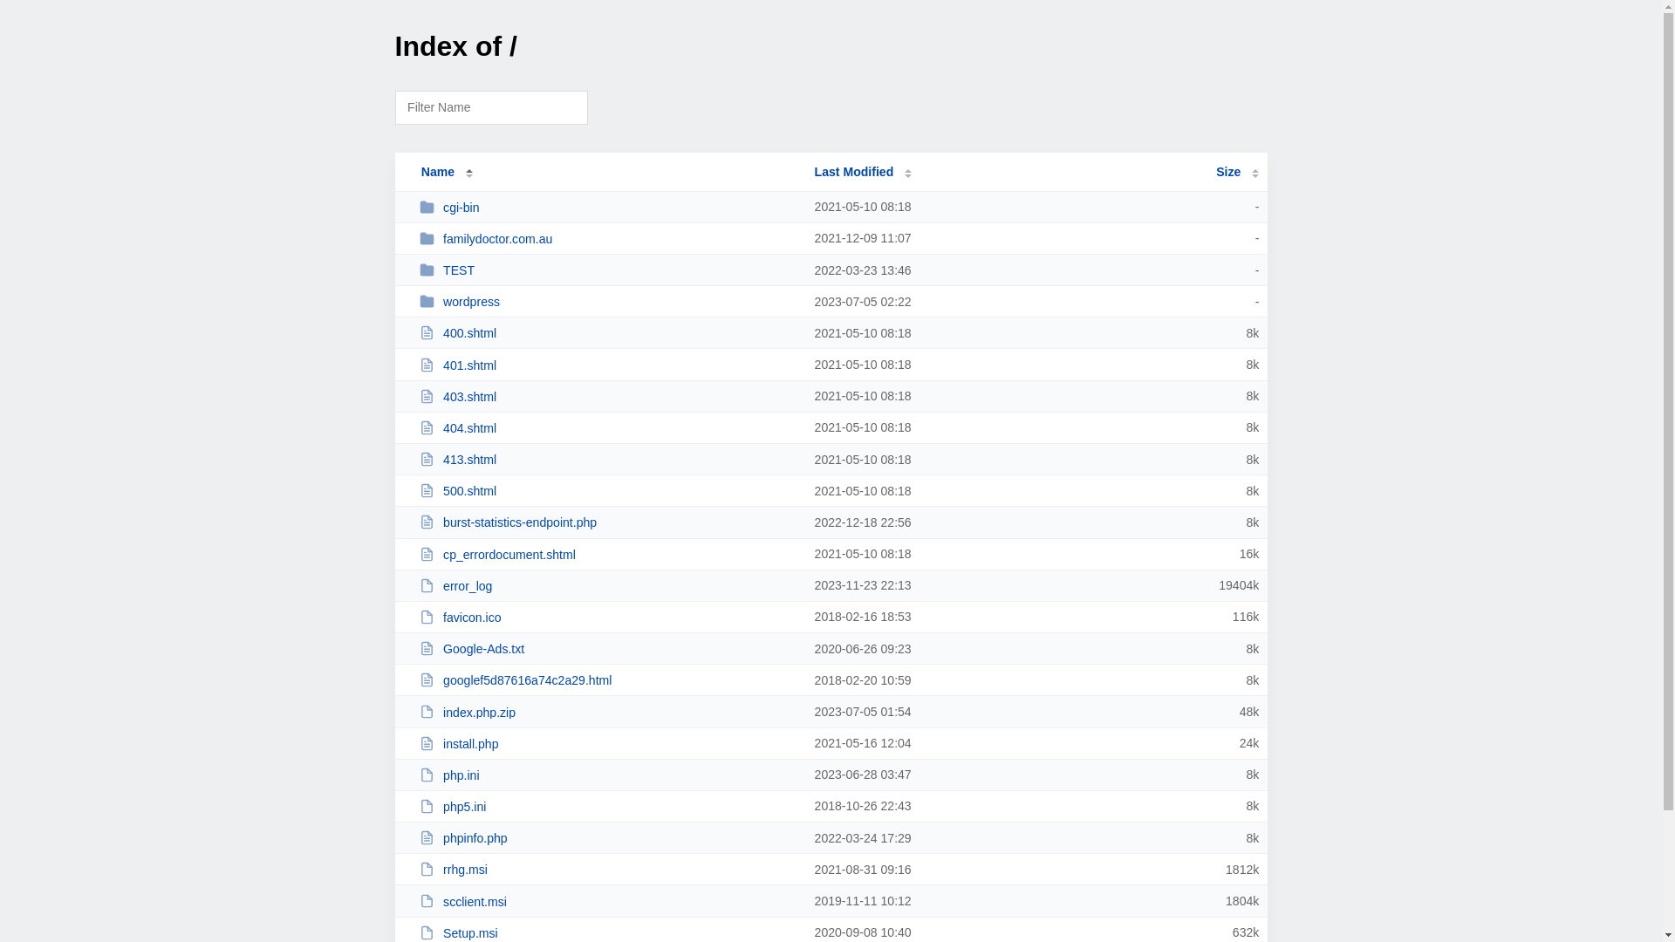  Describe the element at coordinates (609, 555) in the screenshot. I see `cp_errordocument.shtml` at that location.